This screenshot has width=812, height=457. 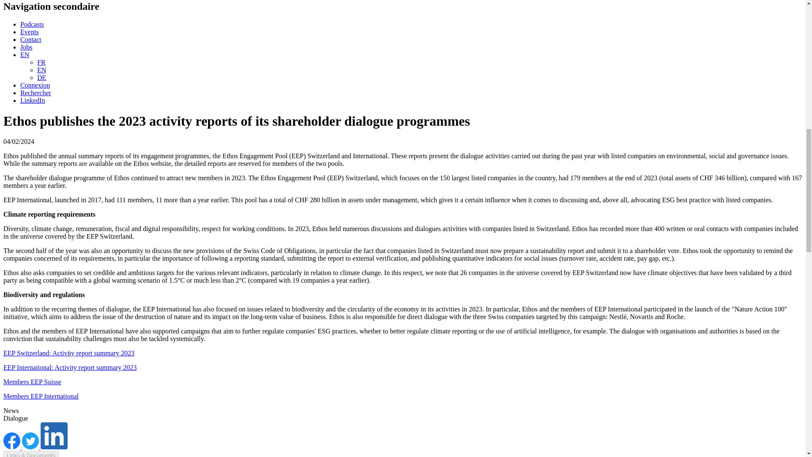 What do you see at coordinates (26, 47) in the screenshot?
I see `Jobs` at bounding box center [26, 47].